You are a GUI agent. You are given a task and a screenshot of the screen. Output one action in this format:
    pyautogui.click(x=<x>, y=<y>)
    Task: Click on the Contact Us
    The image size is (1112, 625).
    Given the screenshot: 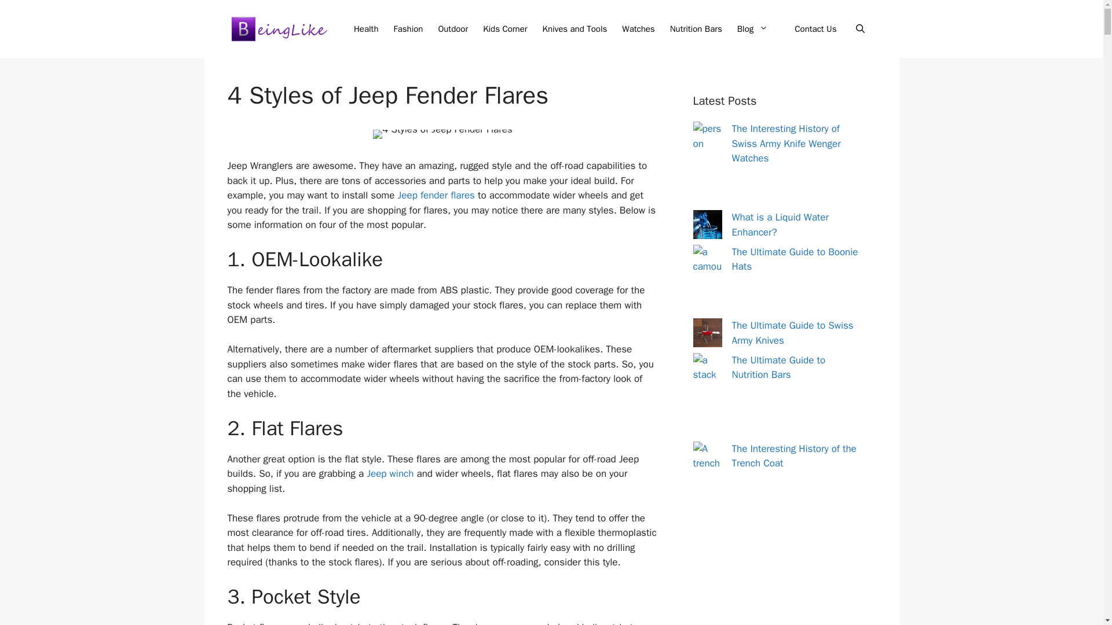 What is the action you would take?
    pyautogui.click(x=815, y=29)
    